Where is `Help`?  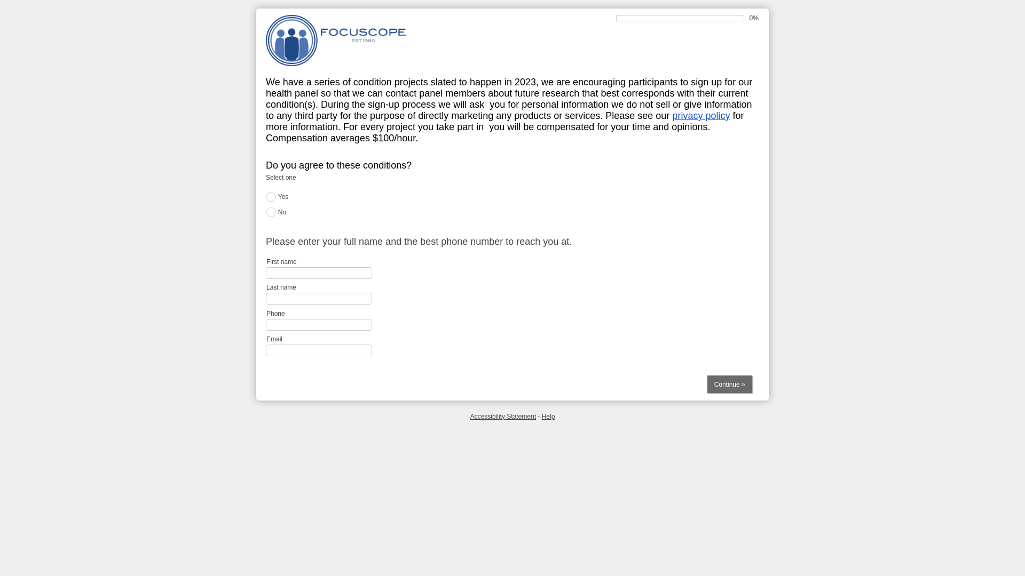
Help is located at coordinates (549, 417).